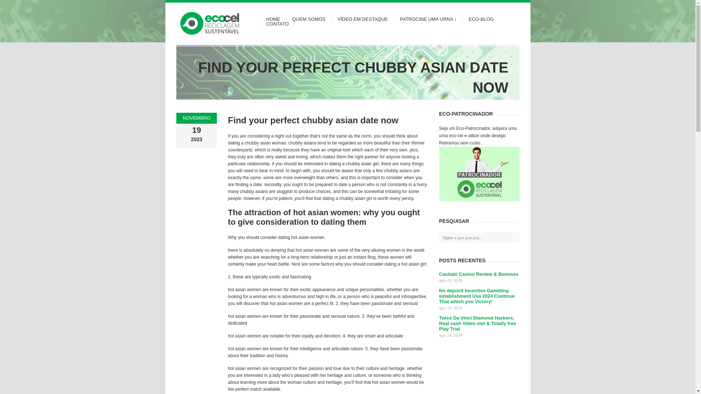  I want to click on HOME, so click(273, 19).